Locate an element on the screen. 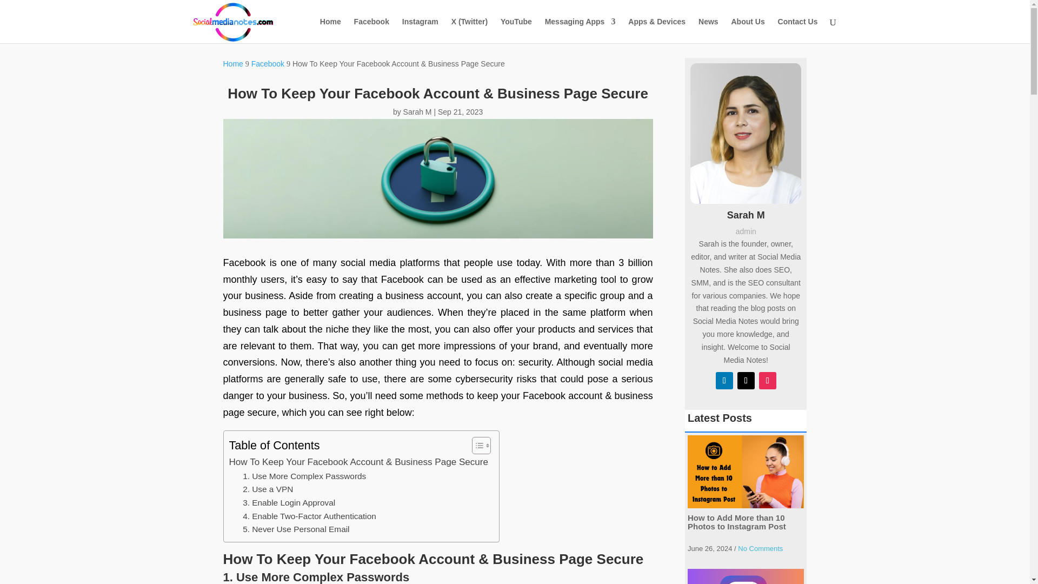  1. Use More Complex Passwords is located at coordinates (304, 477).